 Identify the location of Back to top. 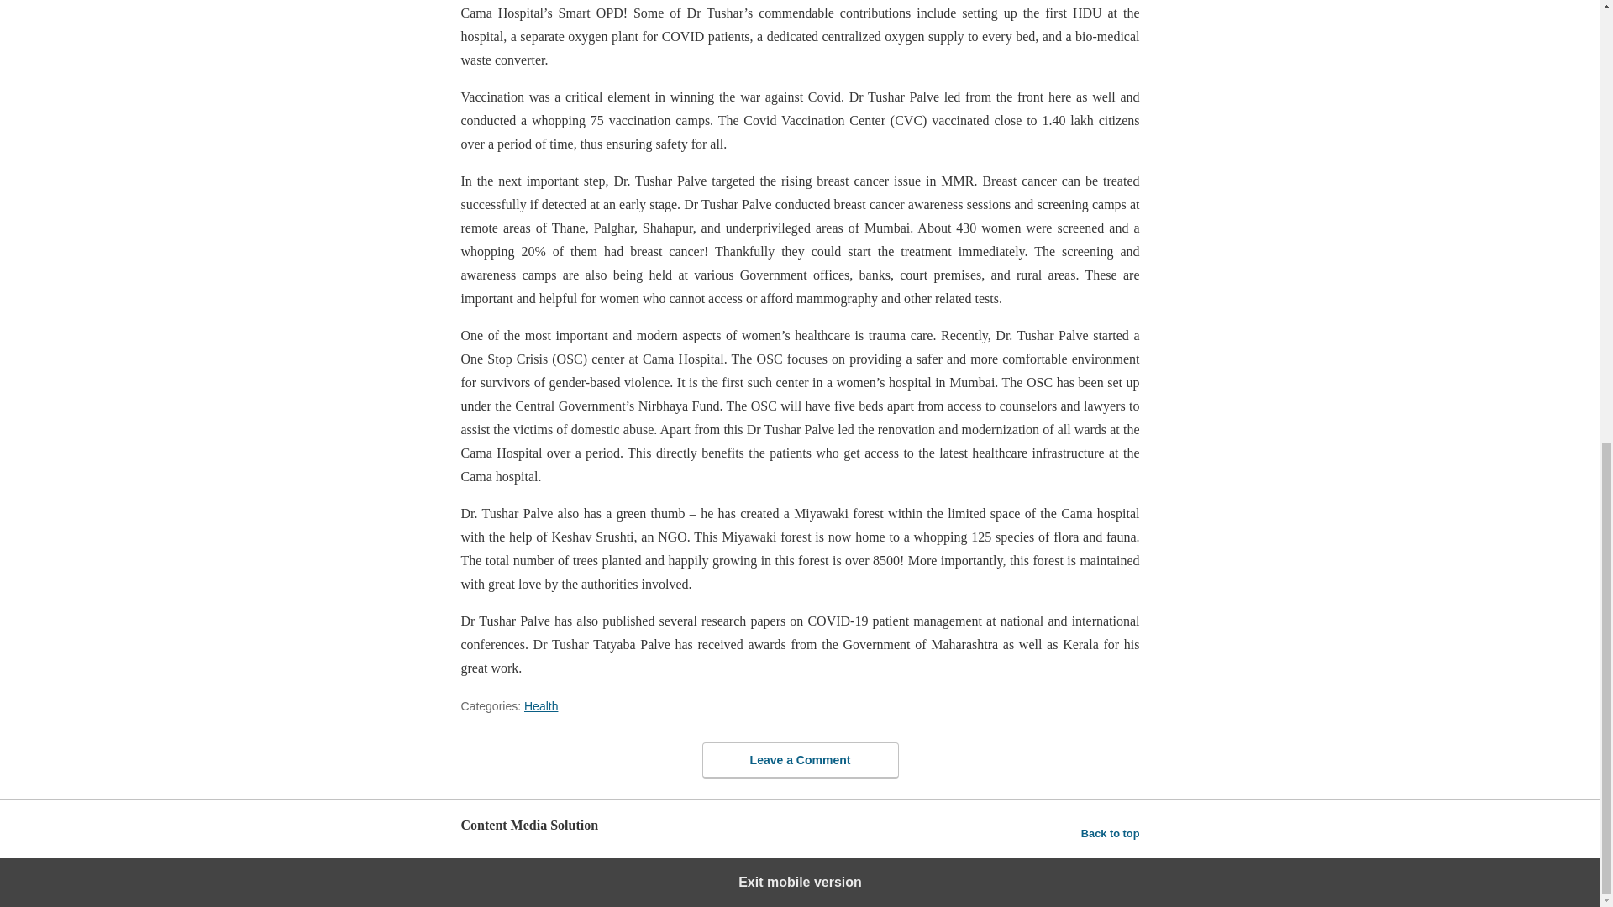
(1111, 833).